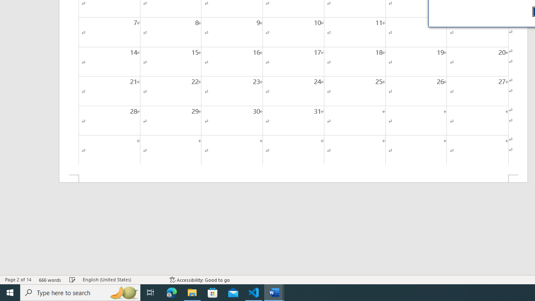 The image size is (535, 301). What do you see at coordinates (50, 279) in the screenshot?
I see `Word Count 666 words` at bounding box center [50, 279].